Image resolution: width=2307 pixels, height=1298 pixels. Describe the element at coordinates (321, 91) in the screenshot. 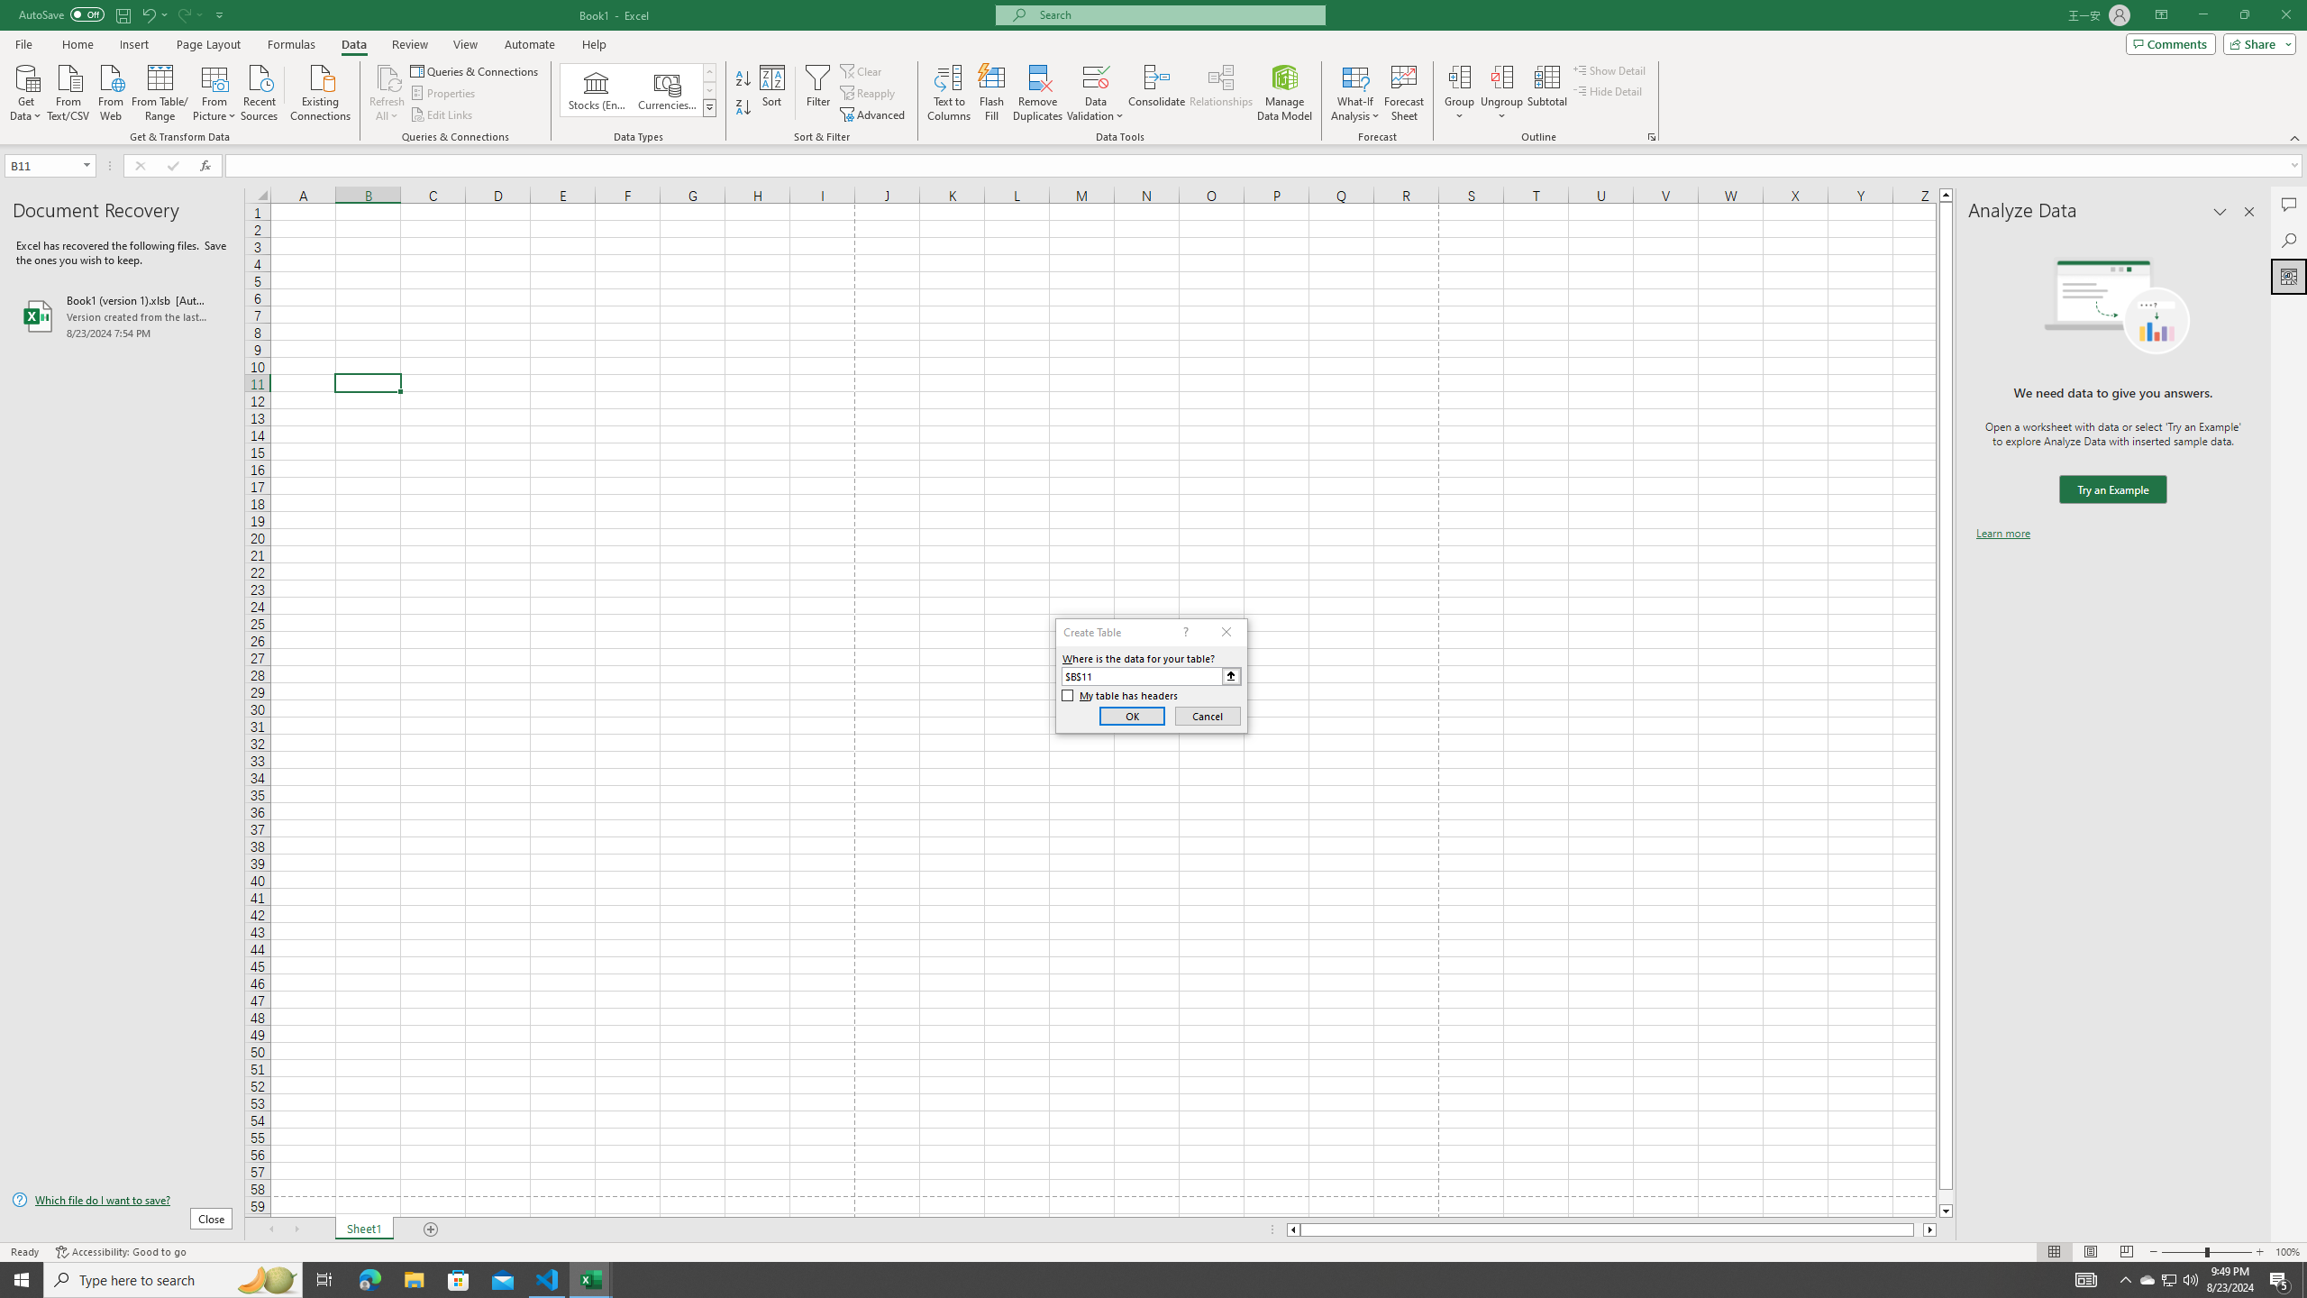

I see `Existing Connections` at that location.